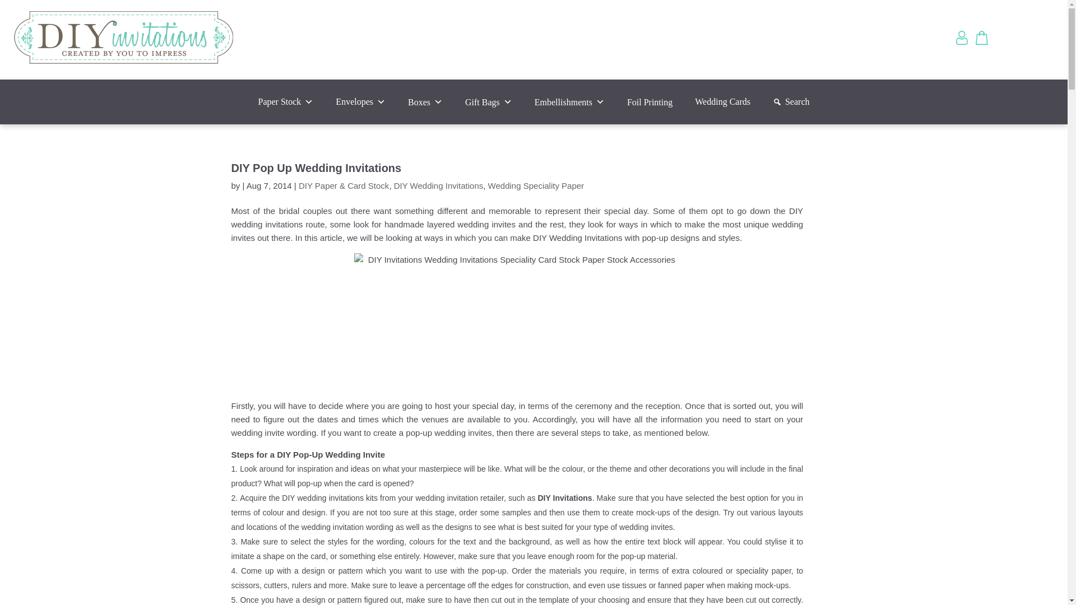 The height and width of the screenshot is (605, 1076). Describe the element at coordinates (983, 38) in the screenshot. I see `shopping-bag` at that location.